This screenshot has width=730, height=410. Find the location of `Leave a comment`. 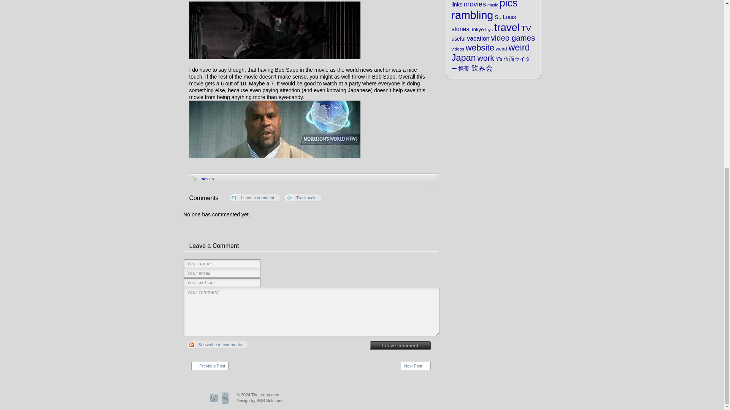

Leave a comment is located at coordinates (255, 197).